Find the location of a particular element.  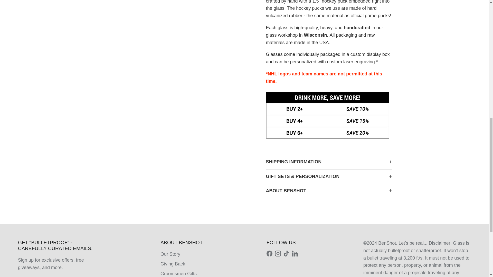

BenShot on LinkedIn is located at coordinates (295, 253).